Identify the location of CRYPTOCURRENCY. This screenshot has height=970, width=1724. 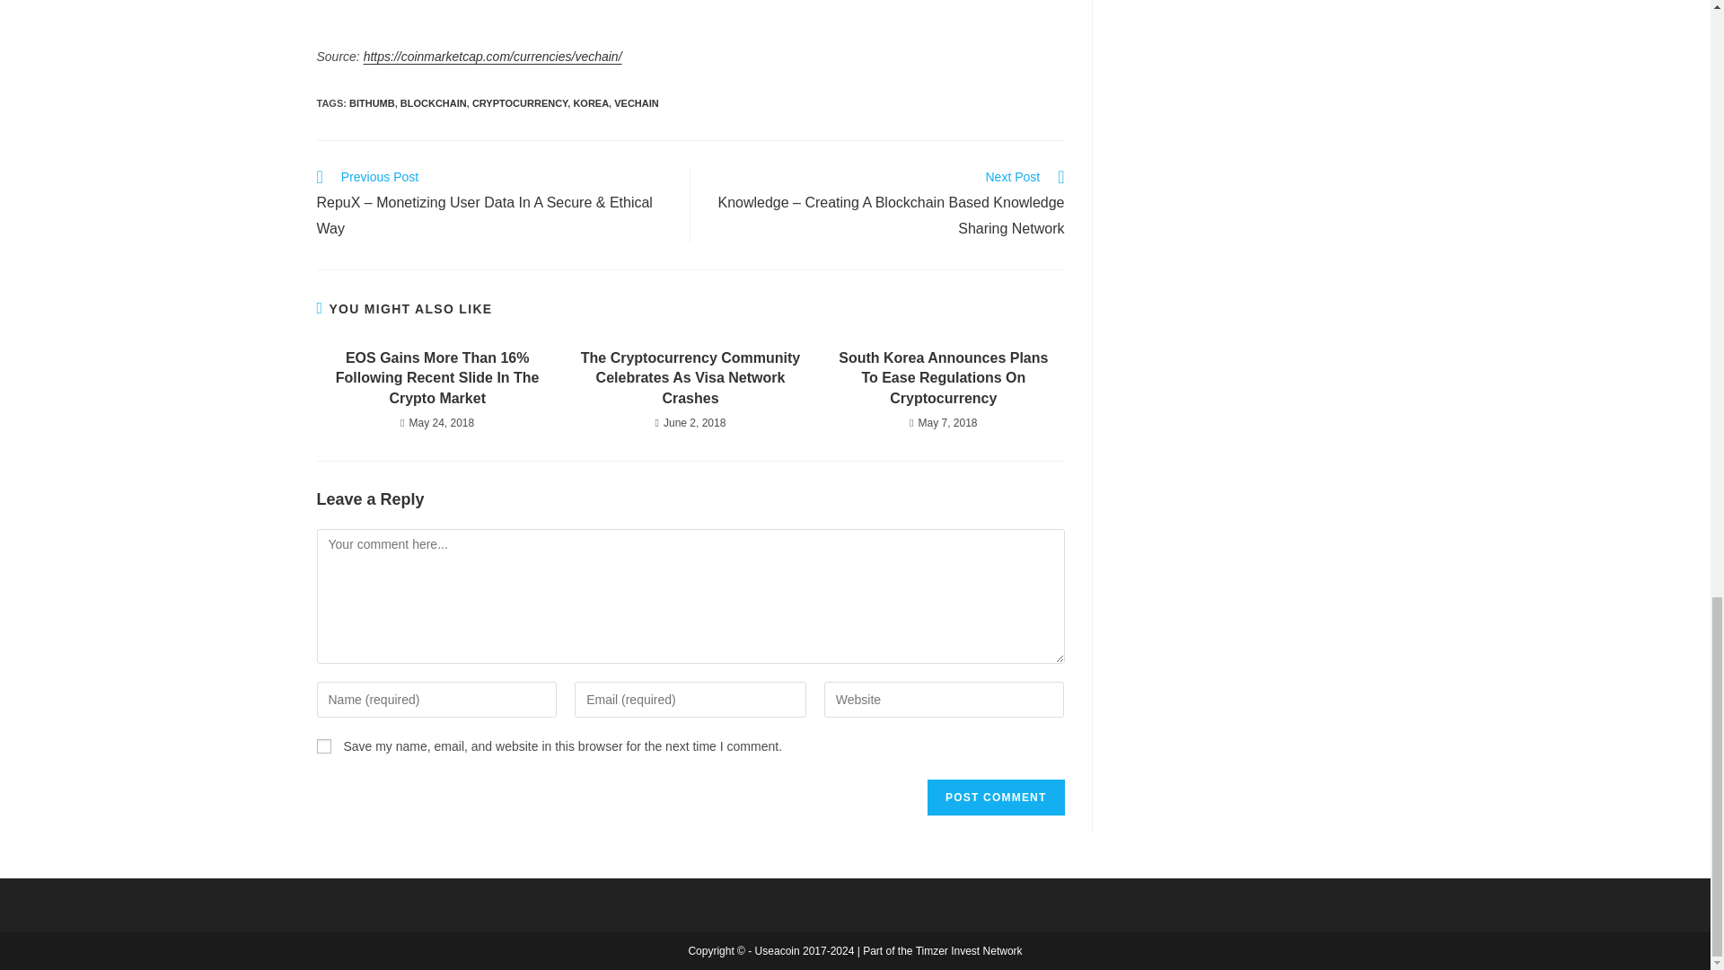
(519, 102).